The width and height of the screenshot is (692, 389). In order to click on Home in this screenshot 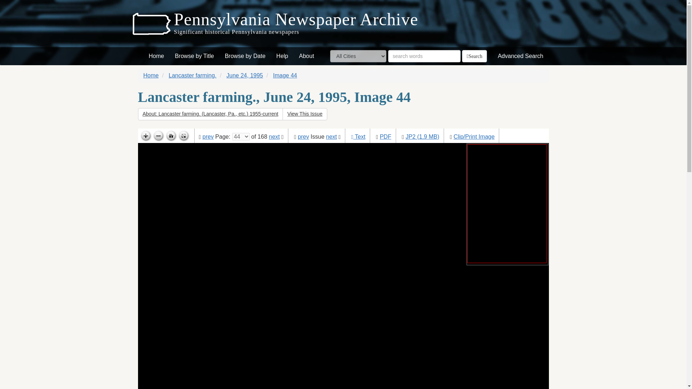, I will do `click(156, 56)`.